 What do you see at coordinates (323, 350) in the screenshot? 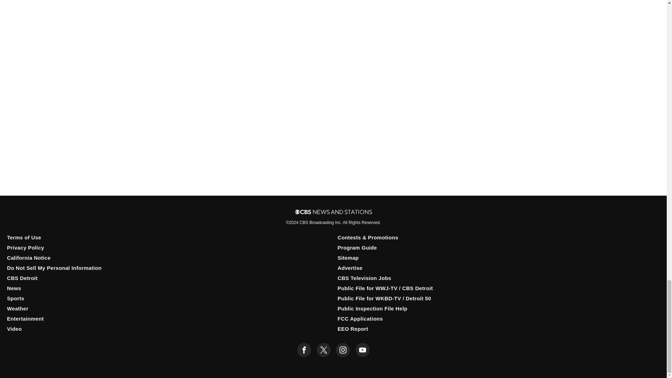
I see `twitter` at bounding box center [323, 350].